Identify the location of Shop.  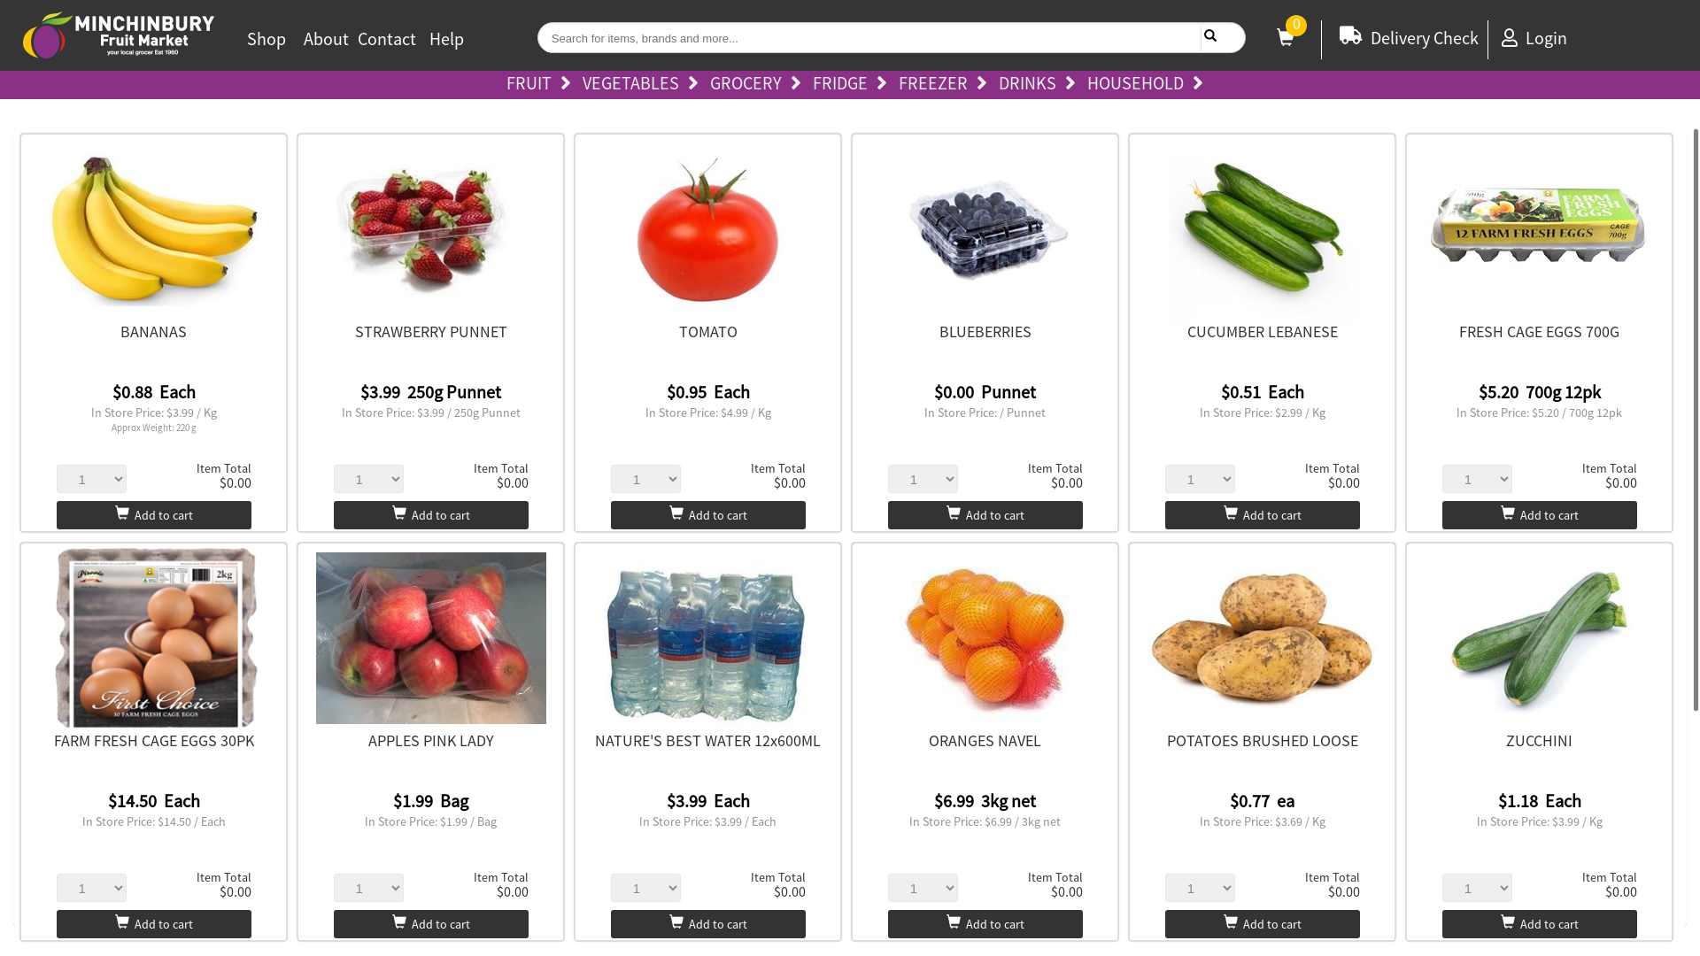
(267, 39).